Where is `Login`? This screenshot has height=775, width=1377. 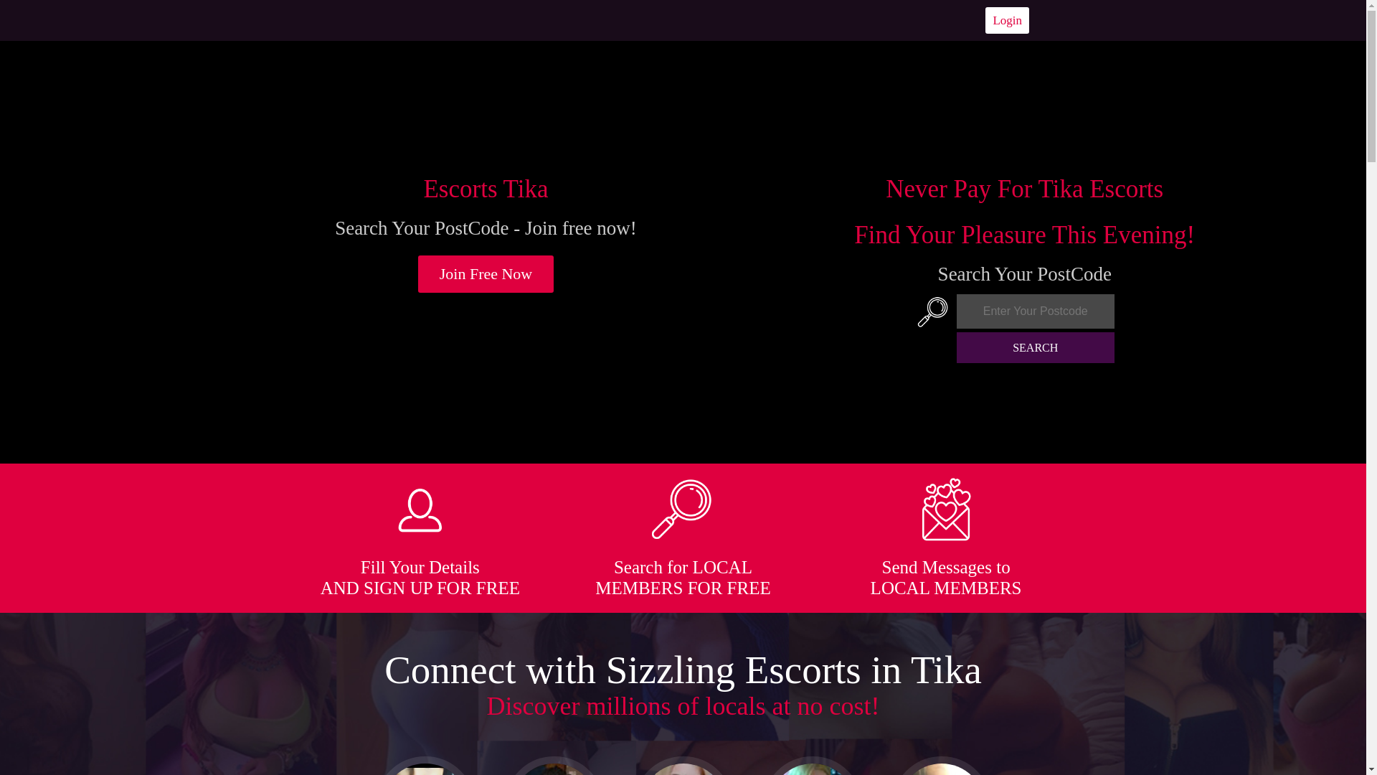 Login is located at coordinates (1007, 20).